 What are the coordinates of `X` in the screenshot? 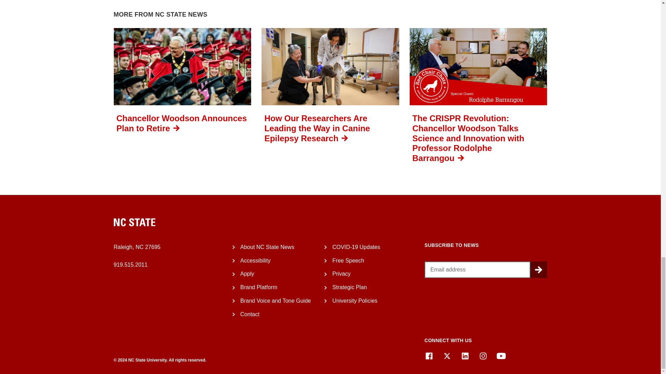 It's located at (447, 356).